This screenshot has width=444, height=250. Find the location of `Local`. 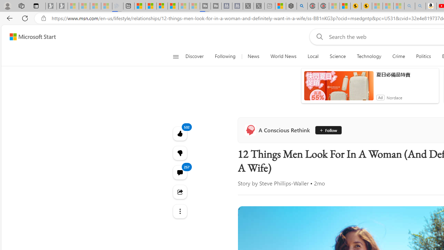

Local is located at coordinates (313, 56).